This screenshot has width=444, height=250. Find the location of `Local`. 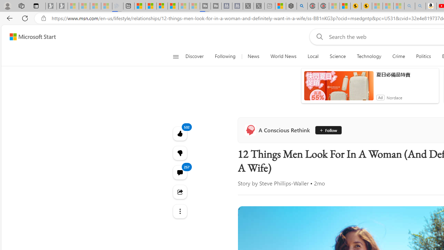

Local is located at coordinates (313, 56).